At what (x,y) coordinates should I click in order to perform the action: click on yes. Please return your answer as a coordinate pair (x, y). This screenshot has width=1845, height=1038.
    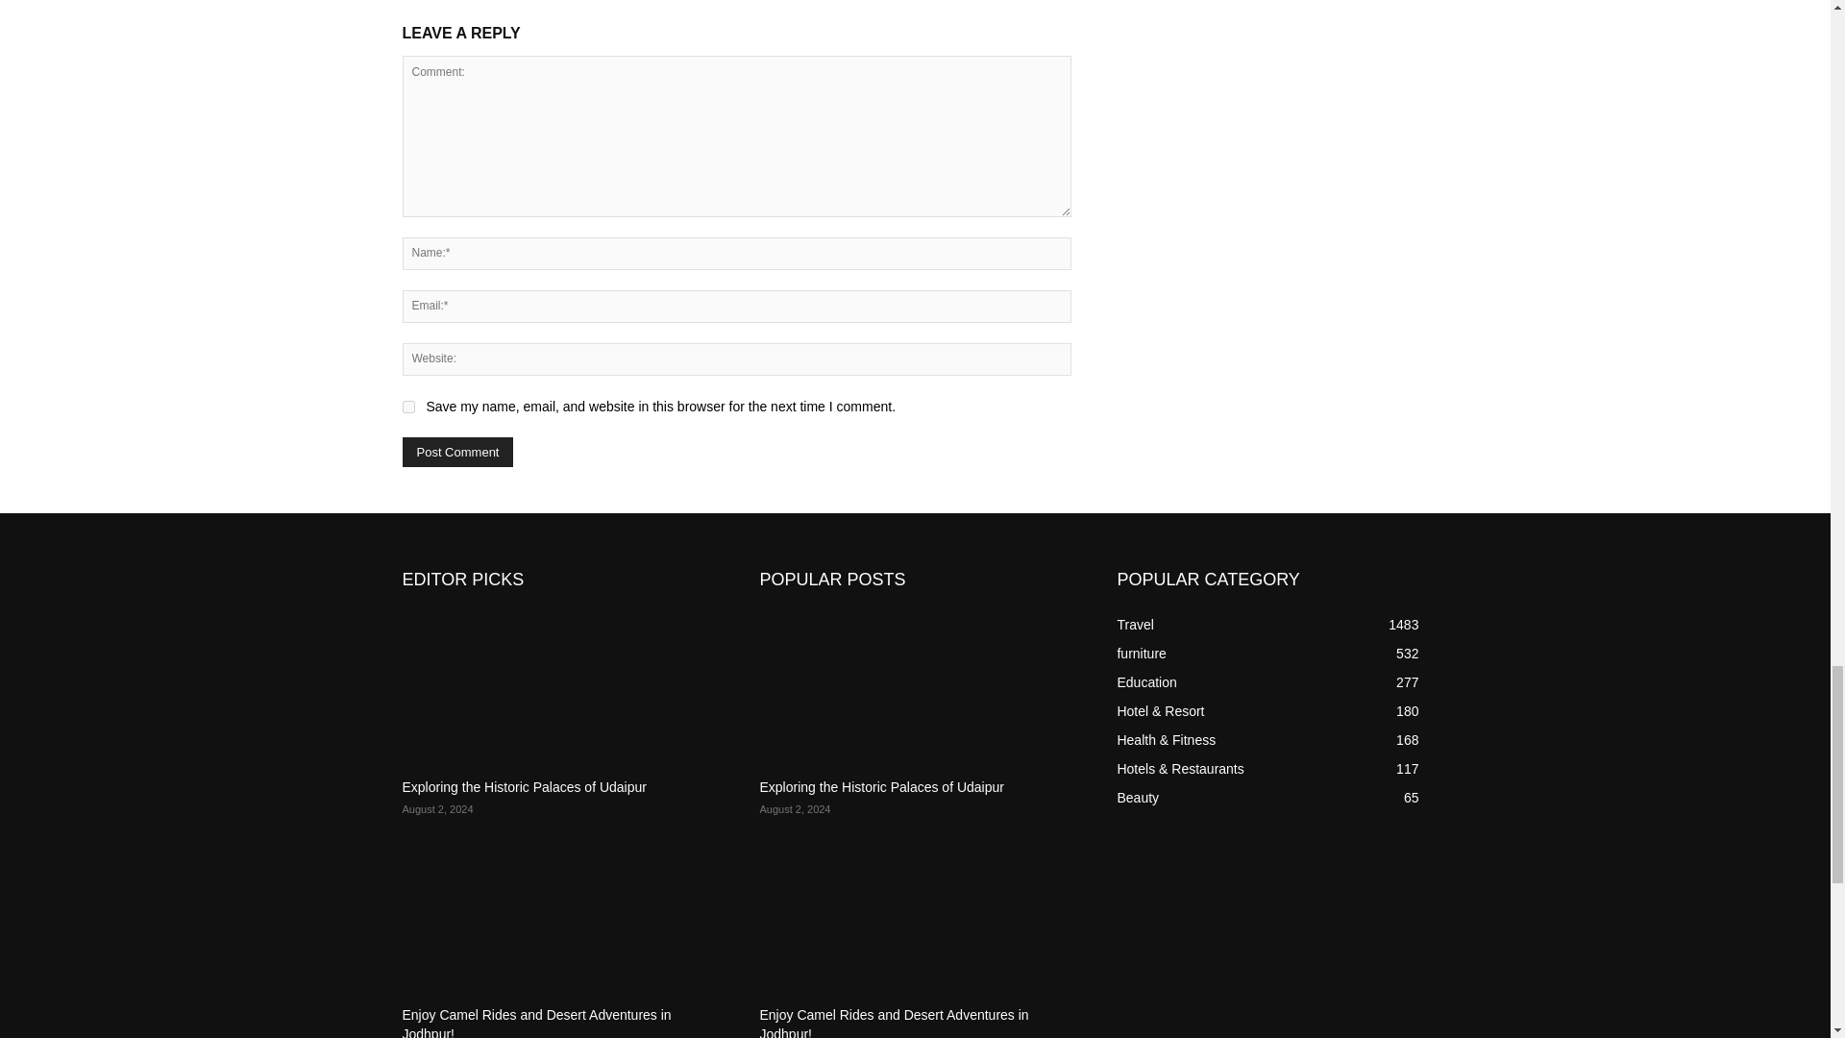
    Looking at the image, I should click on (407, 406).